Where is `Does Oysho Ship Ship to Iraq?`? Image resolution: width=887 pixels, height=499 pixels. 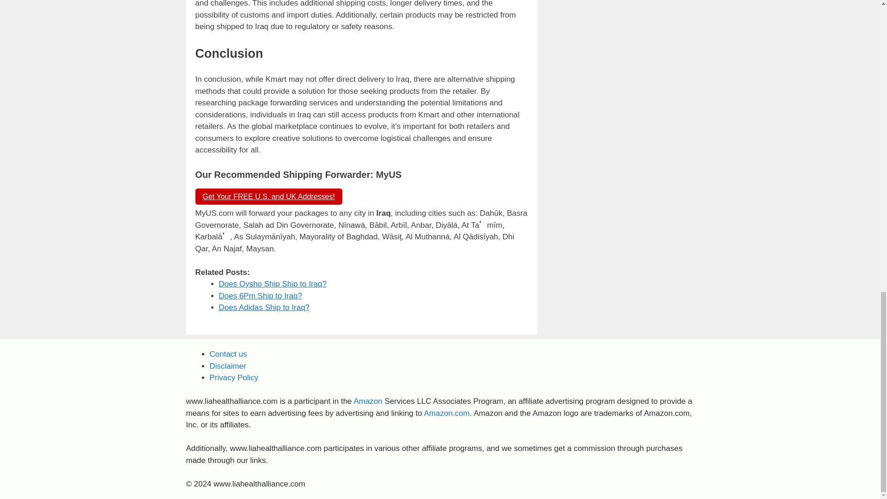
Does Oysho Ship Ship to Iraq? is located at coordinates (273, 284).